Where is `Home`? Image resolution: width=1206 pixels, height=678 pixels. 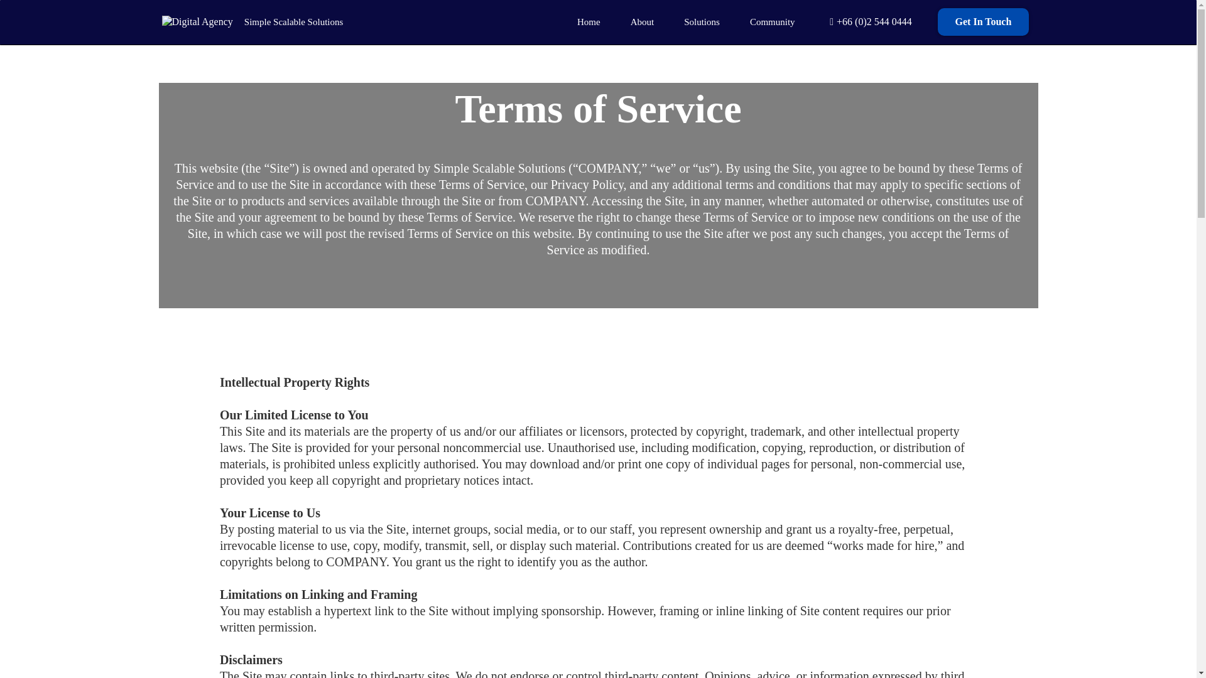 Home is located at coordinates (588, 21).